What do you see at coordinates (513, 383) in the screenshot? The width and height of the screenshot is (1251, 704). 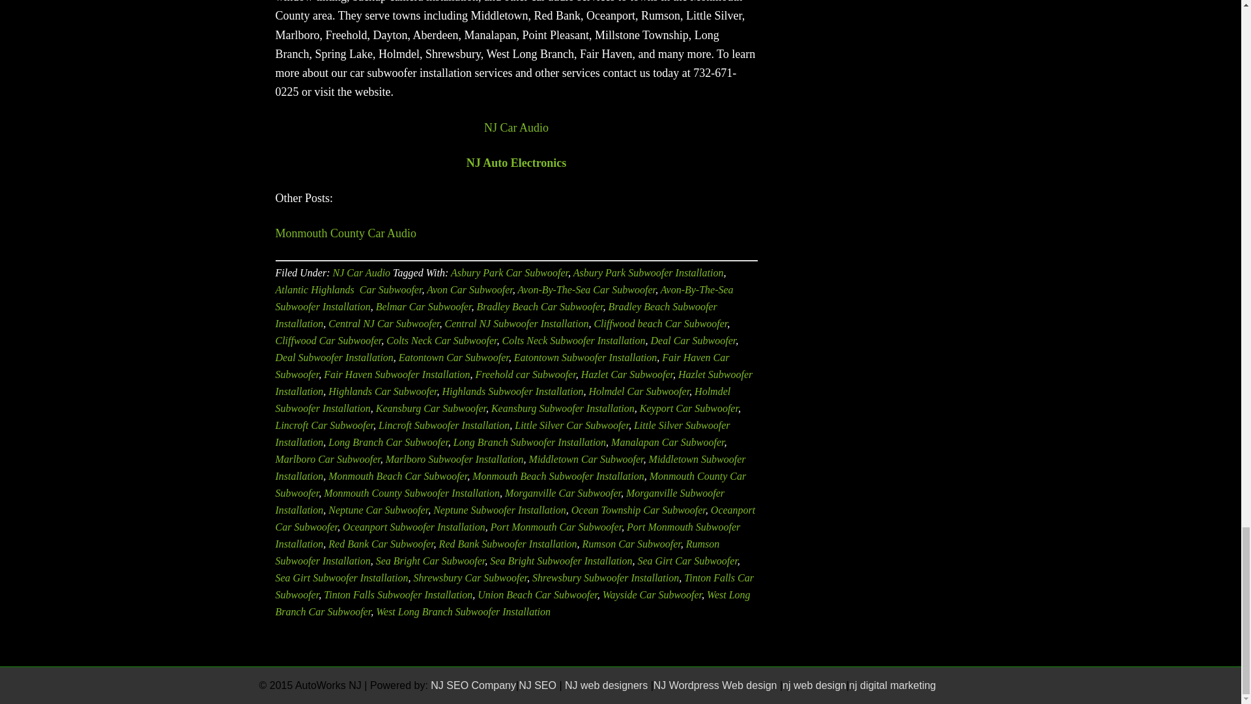 I see `Hazlet Subwoofer Installation` at bounding box center [513, 383].